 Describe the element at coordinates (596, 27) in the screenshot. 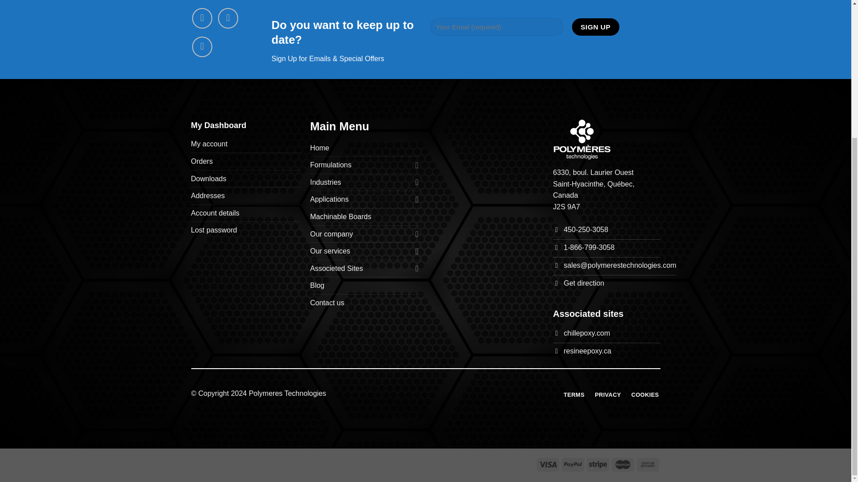

I see `Sign Up` at that location.